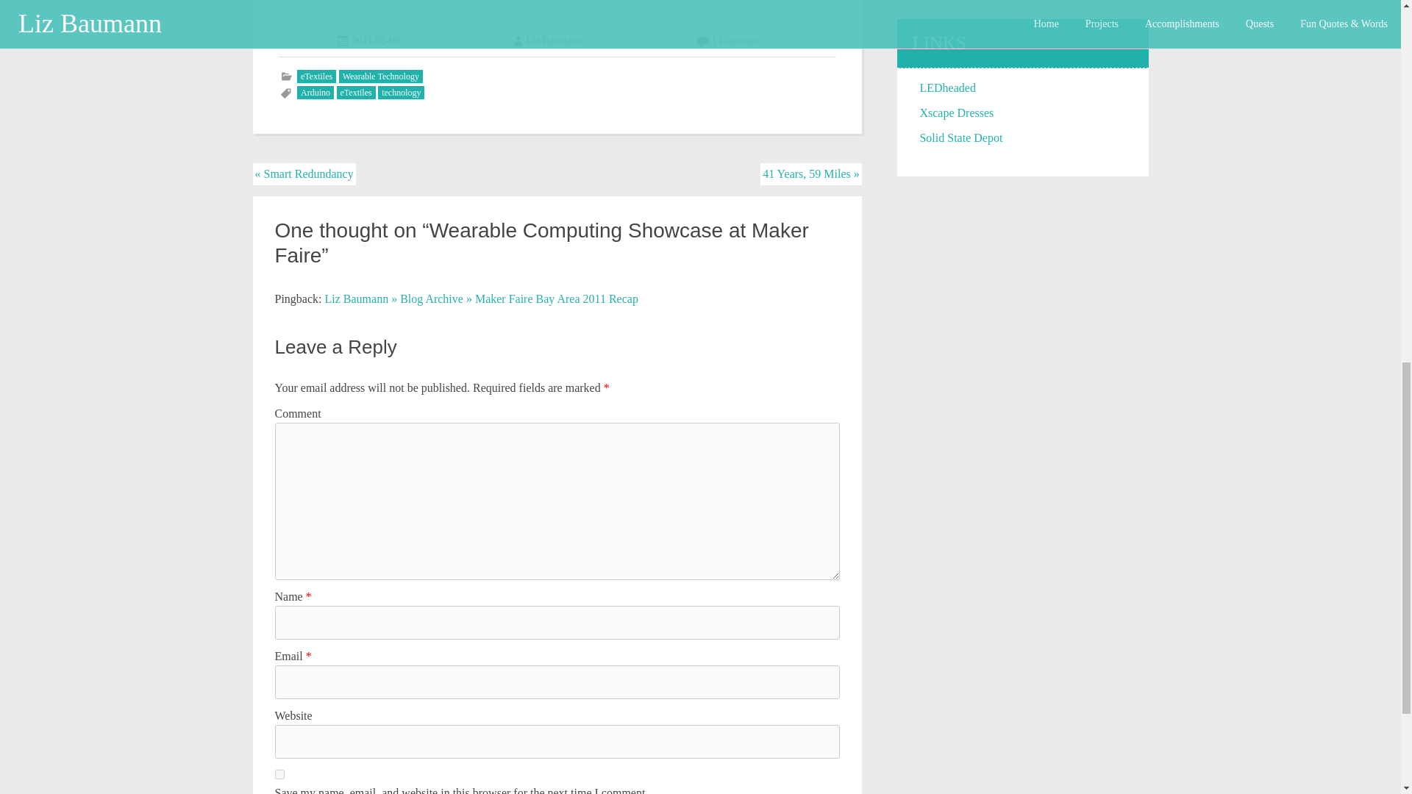 The height and width of the screenshot is (794, 1412). What do you see at coordinates (546, 40) in the screenshot?
I see `Liz Baumann` at bounding box center [546, 40].